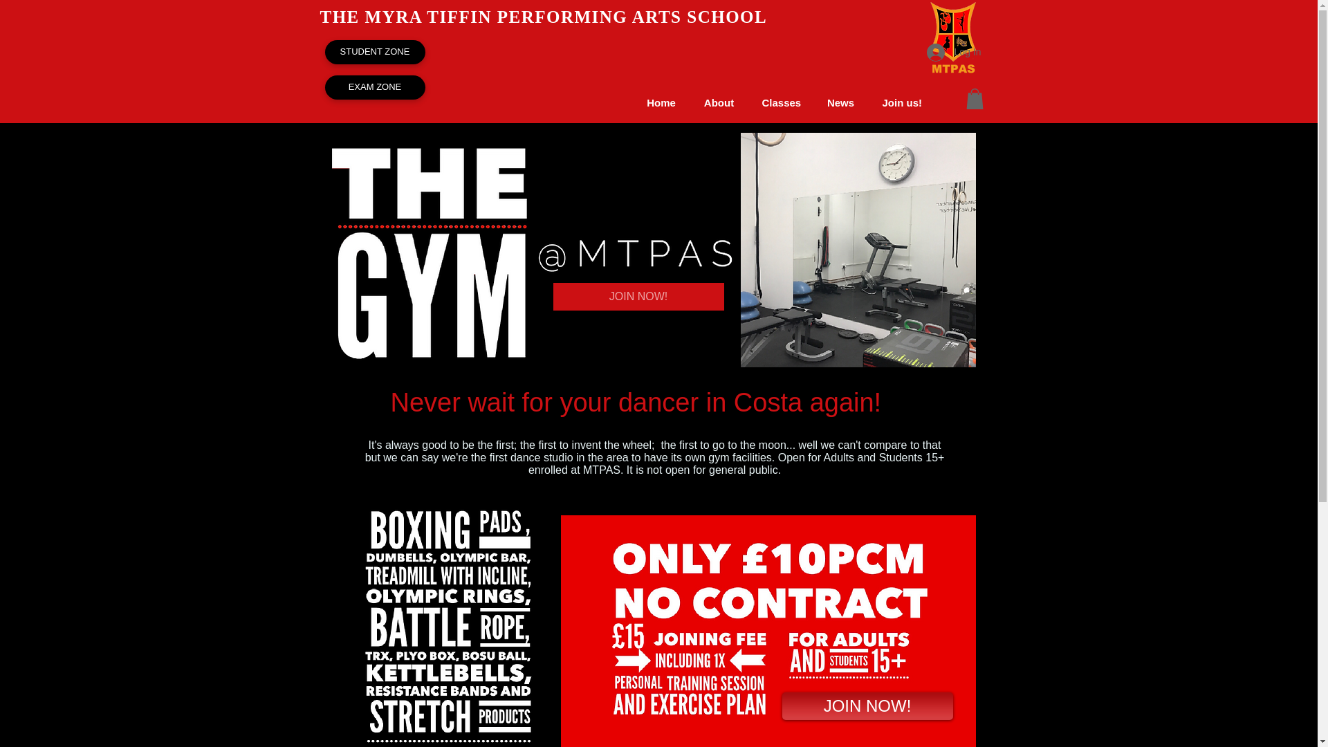  I want to click on STUDENT ZONE, so click(375, 52).